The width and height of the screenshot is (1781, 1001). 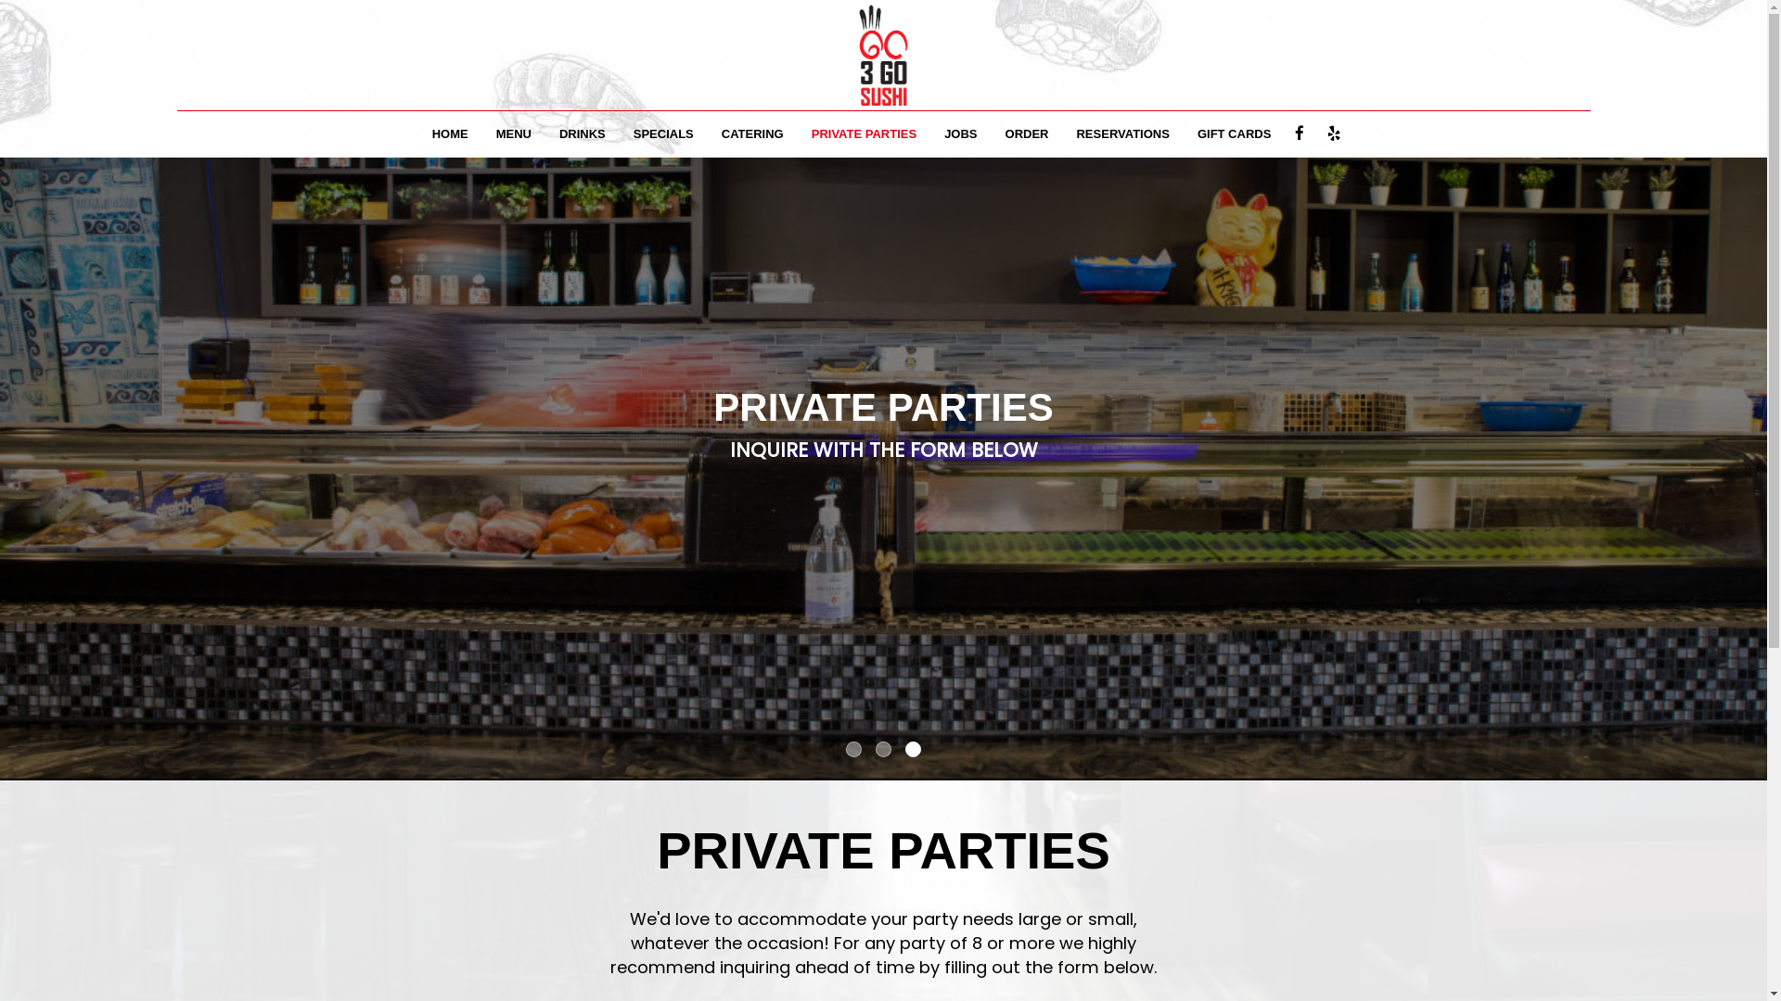 What do you see at coordinates (864, 134) in the screenshot?
I see `PRIVATE PARTIES` at bounding box center [864, 134].